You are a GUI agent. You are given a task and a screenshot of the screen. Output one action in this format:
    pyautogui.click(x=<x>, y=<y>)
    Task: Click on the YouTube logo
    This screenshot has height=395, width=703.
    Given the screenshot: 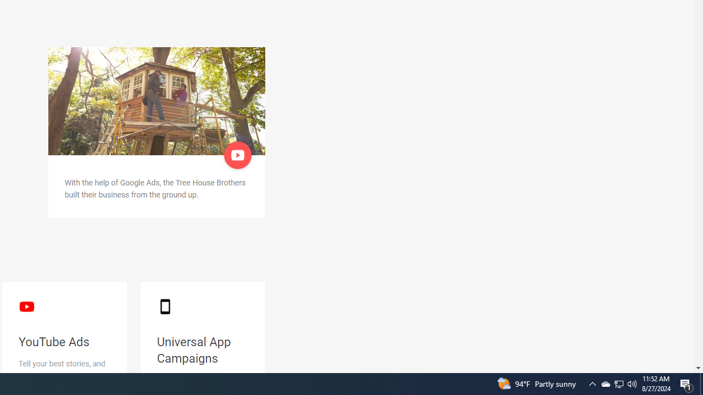 What is the action you would take?
    pyautogui.click(x=26, y=306)
    